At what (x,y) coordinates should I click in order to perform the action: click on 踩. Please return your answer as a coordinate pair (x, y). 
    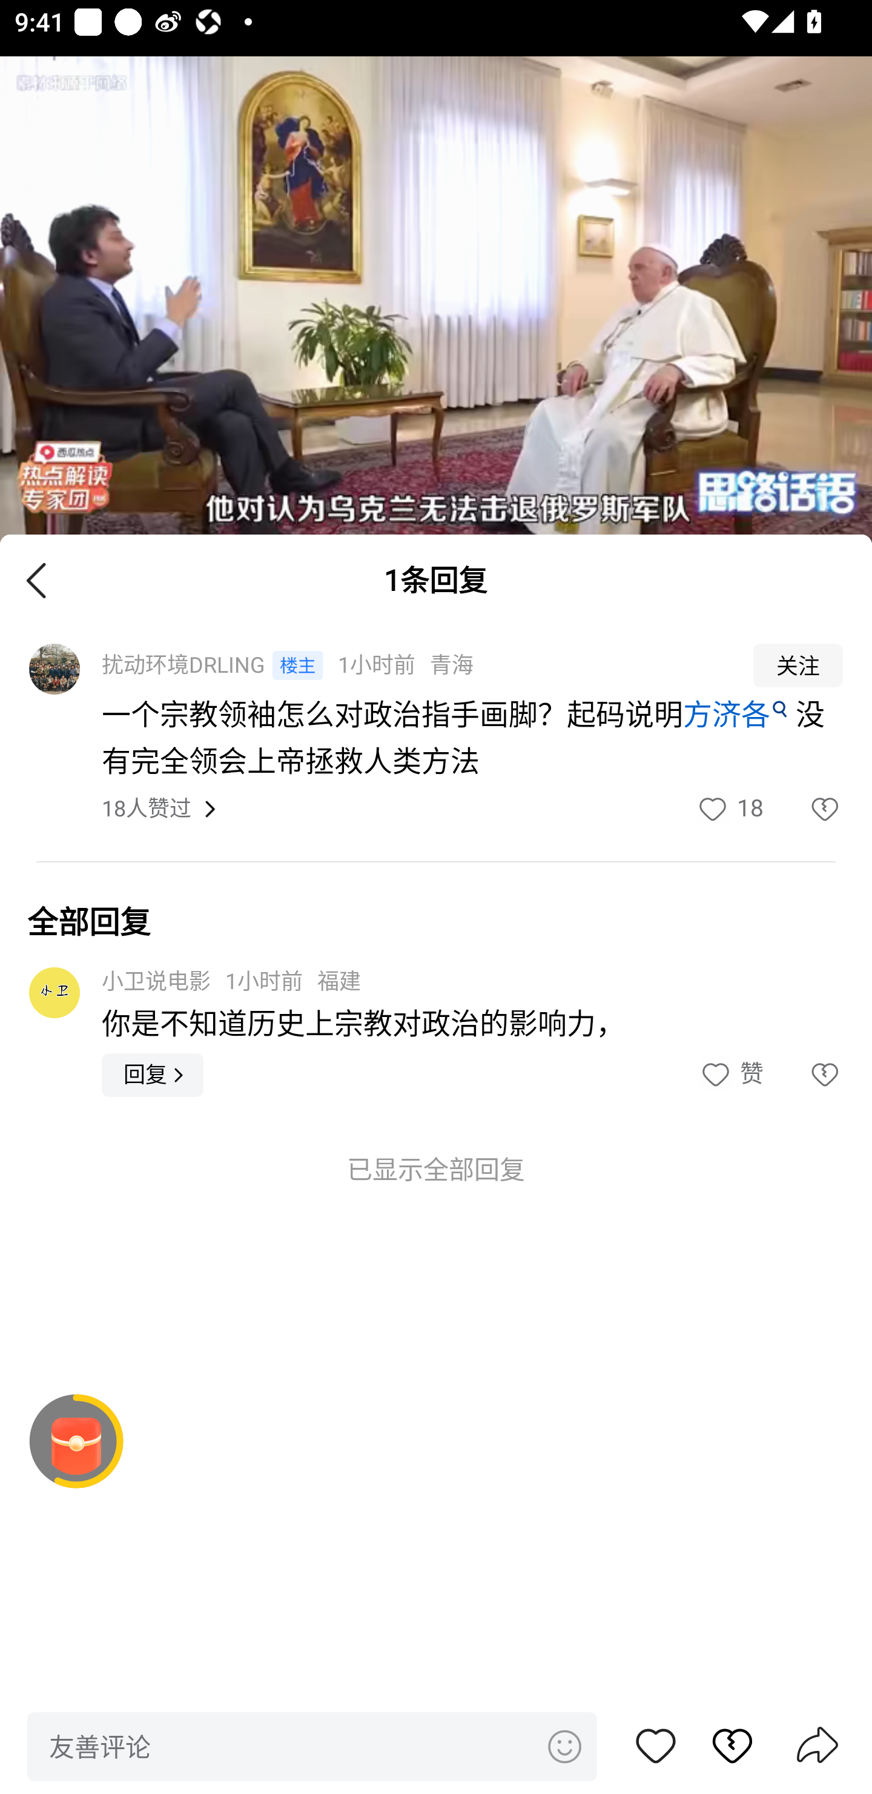
    Looking at the image, I should click on (803, 809).